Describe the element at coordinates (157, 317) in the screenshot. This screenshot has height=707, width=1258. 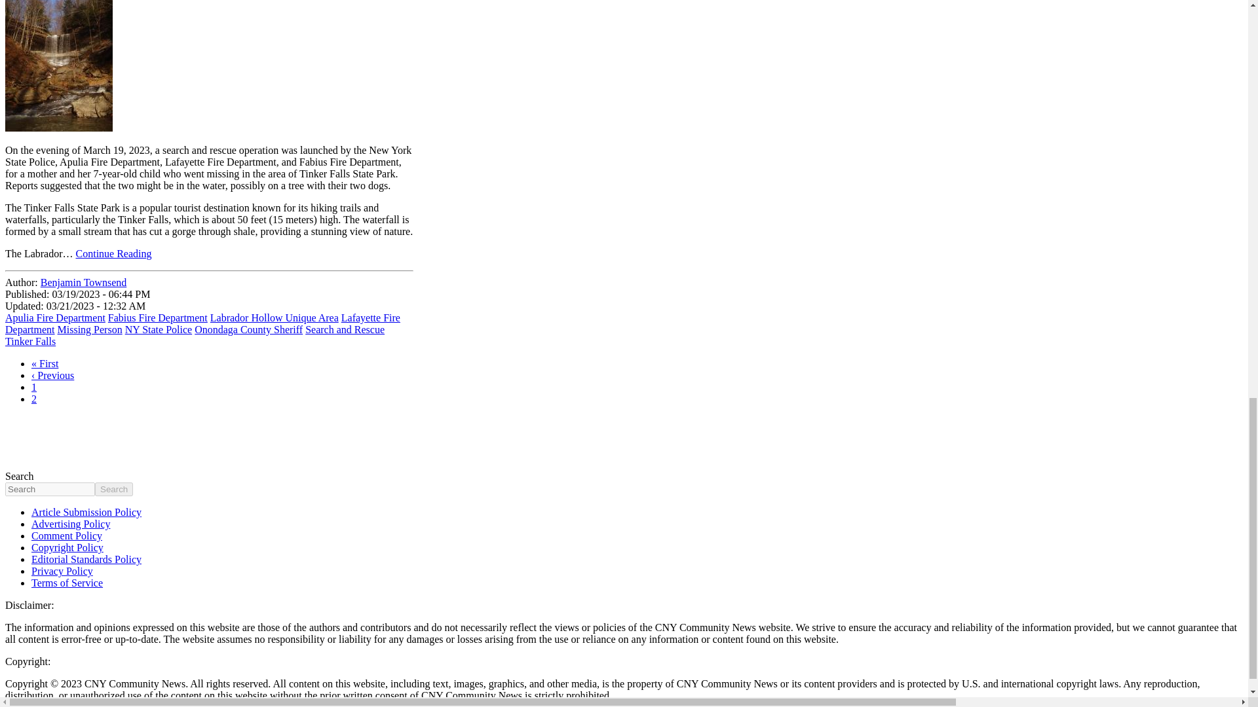
I see `Fabius Fire Department` at that location.